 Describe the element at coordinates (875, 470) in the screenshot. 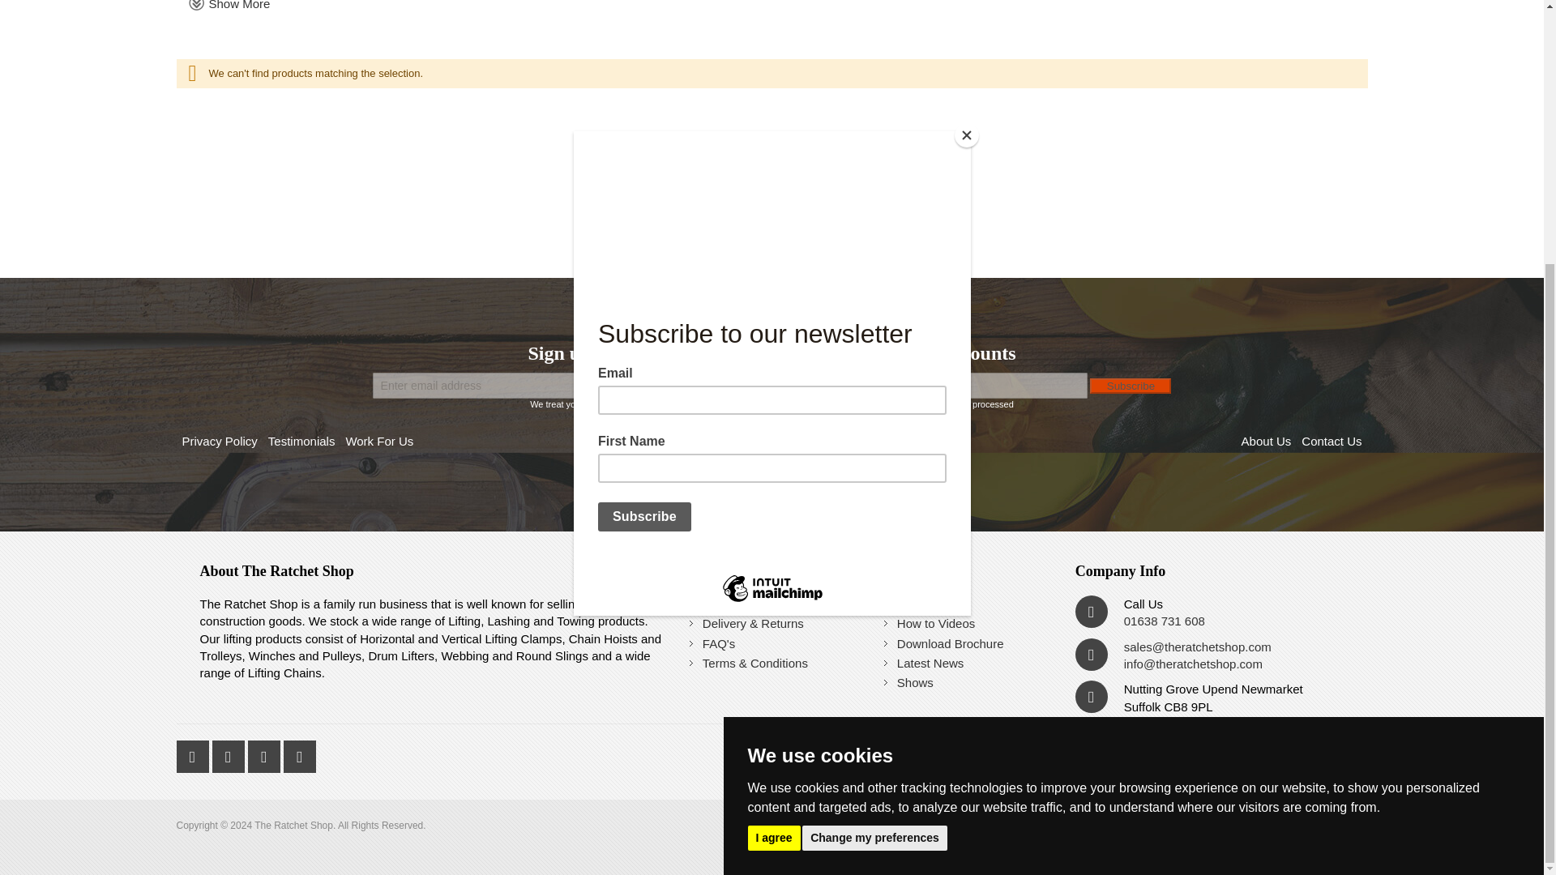

I see `Change my preferences` at that location.